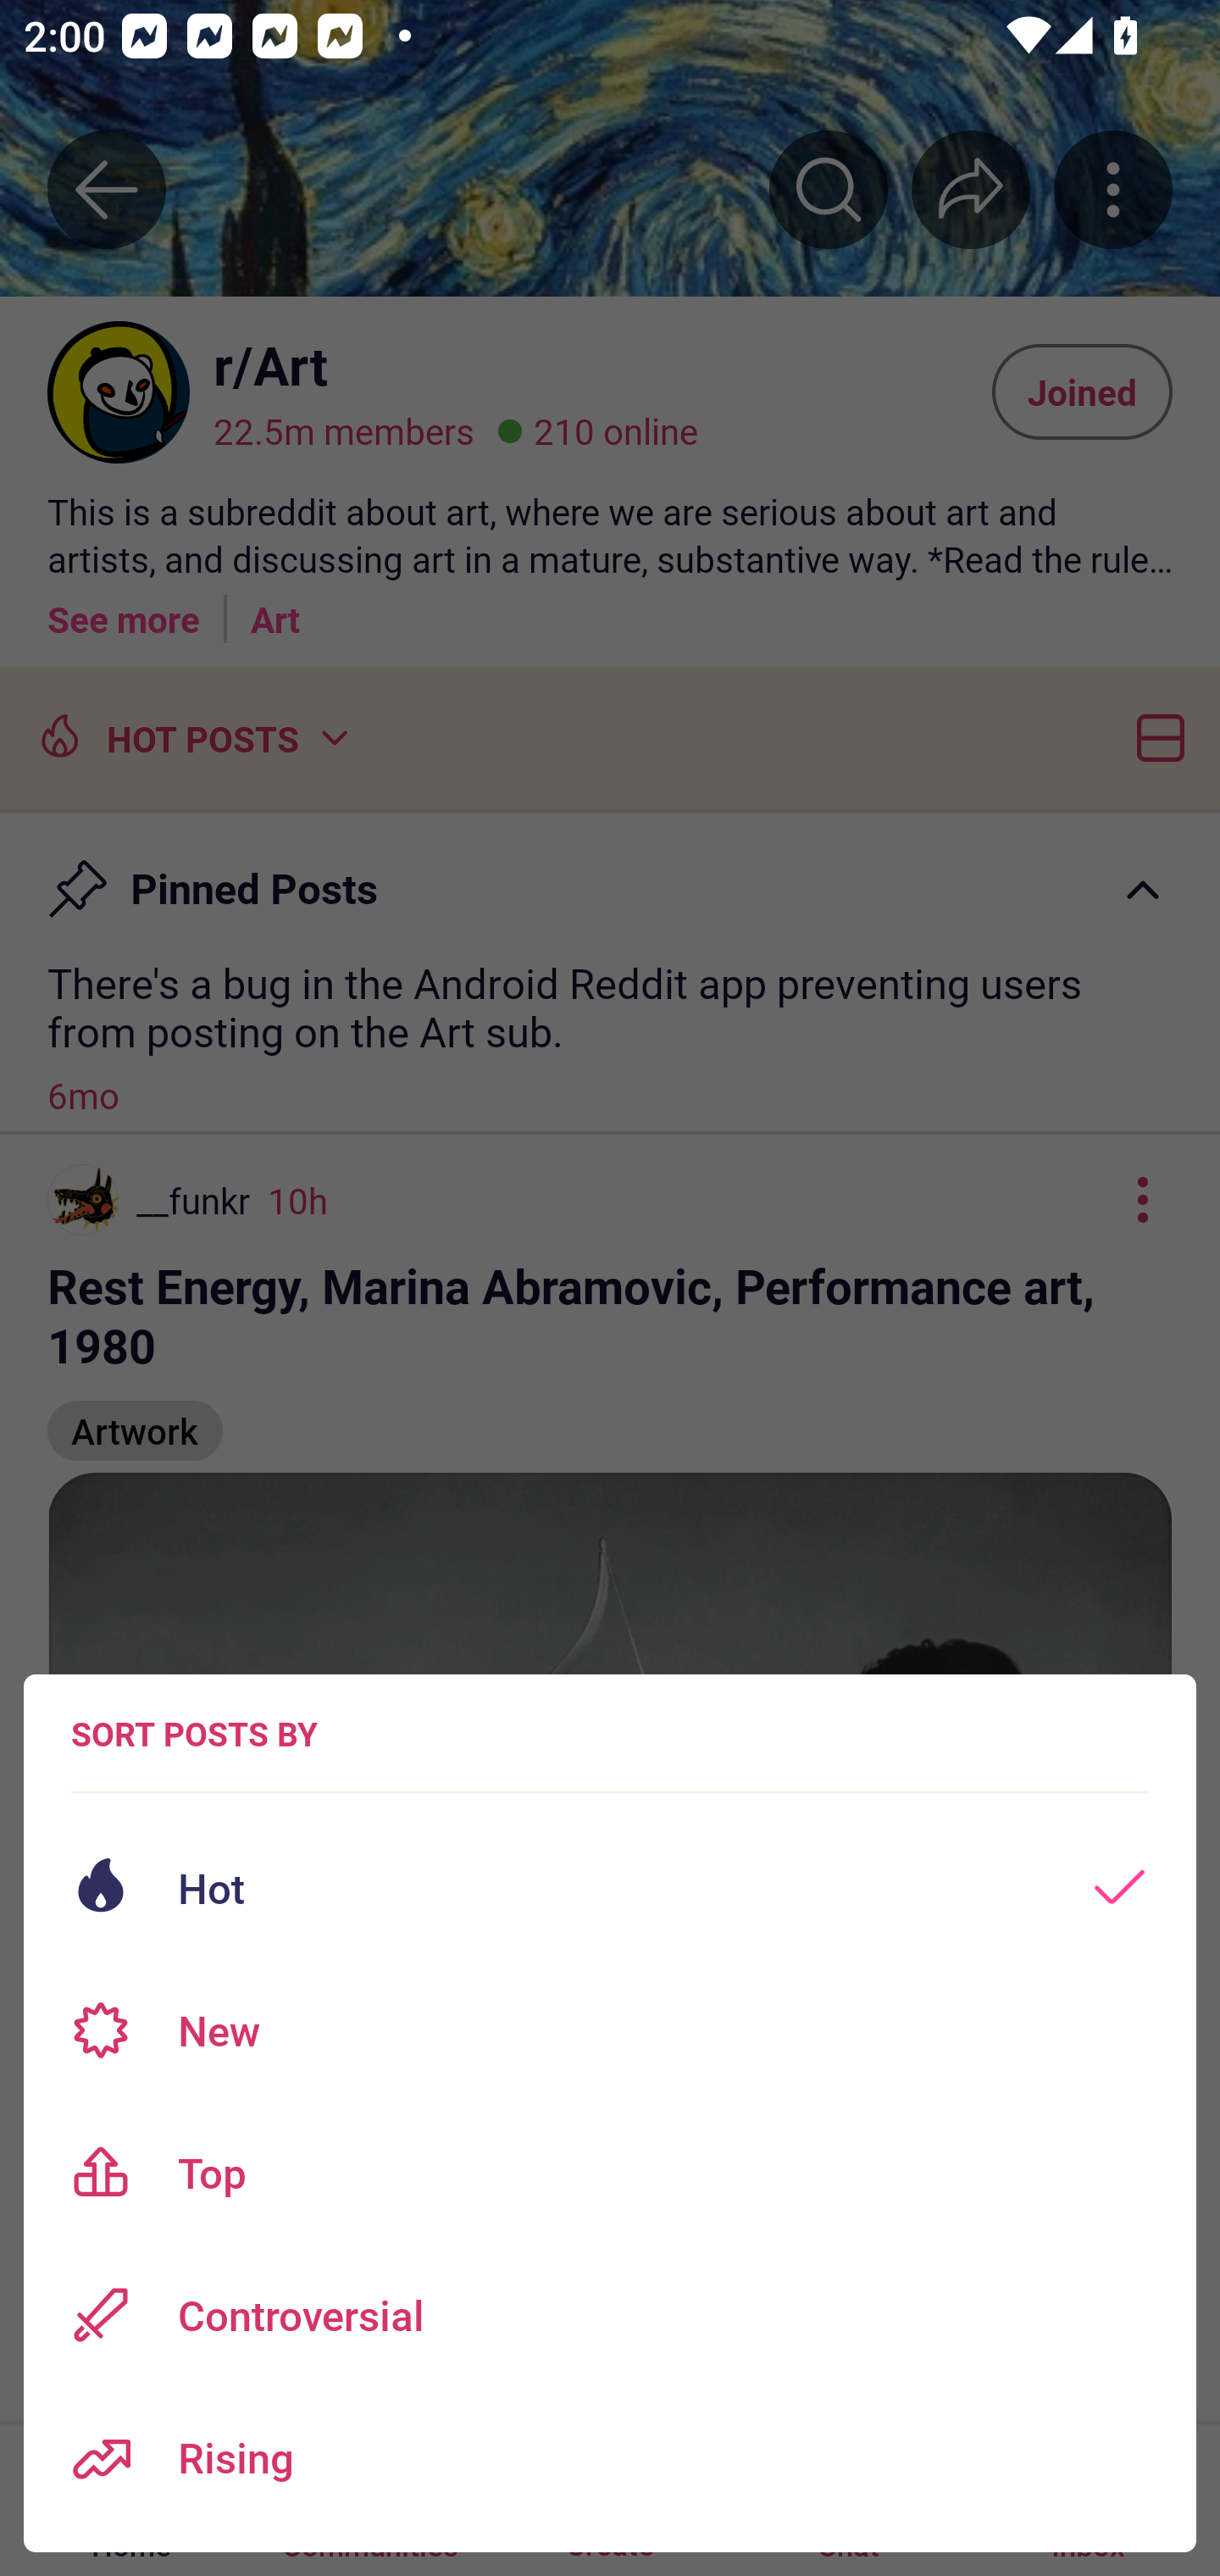 Image resolution: width=1220 pixels, height=2576 pixels. I want to click on Top, so click(610, 2173).